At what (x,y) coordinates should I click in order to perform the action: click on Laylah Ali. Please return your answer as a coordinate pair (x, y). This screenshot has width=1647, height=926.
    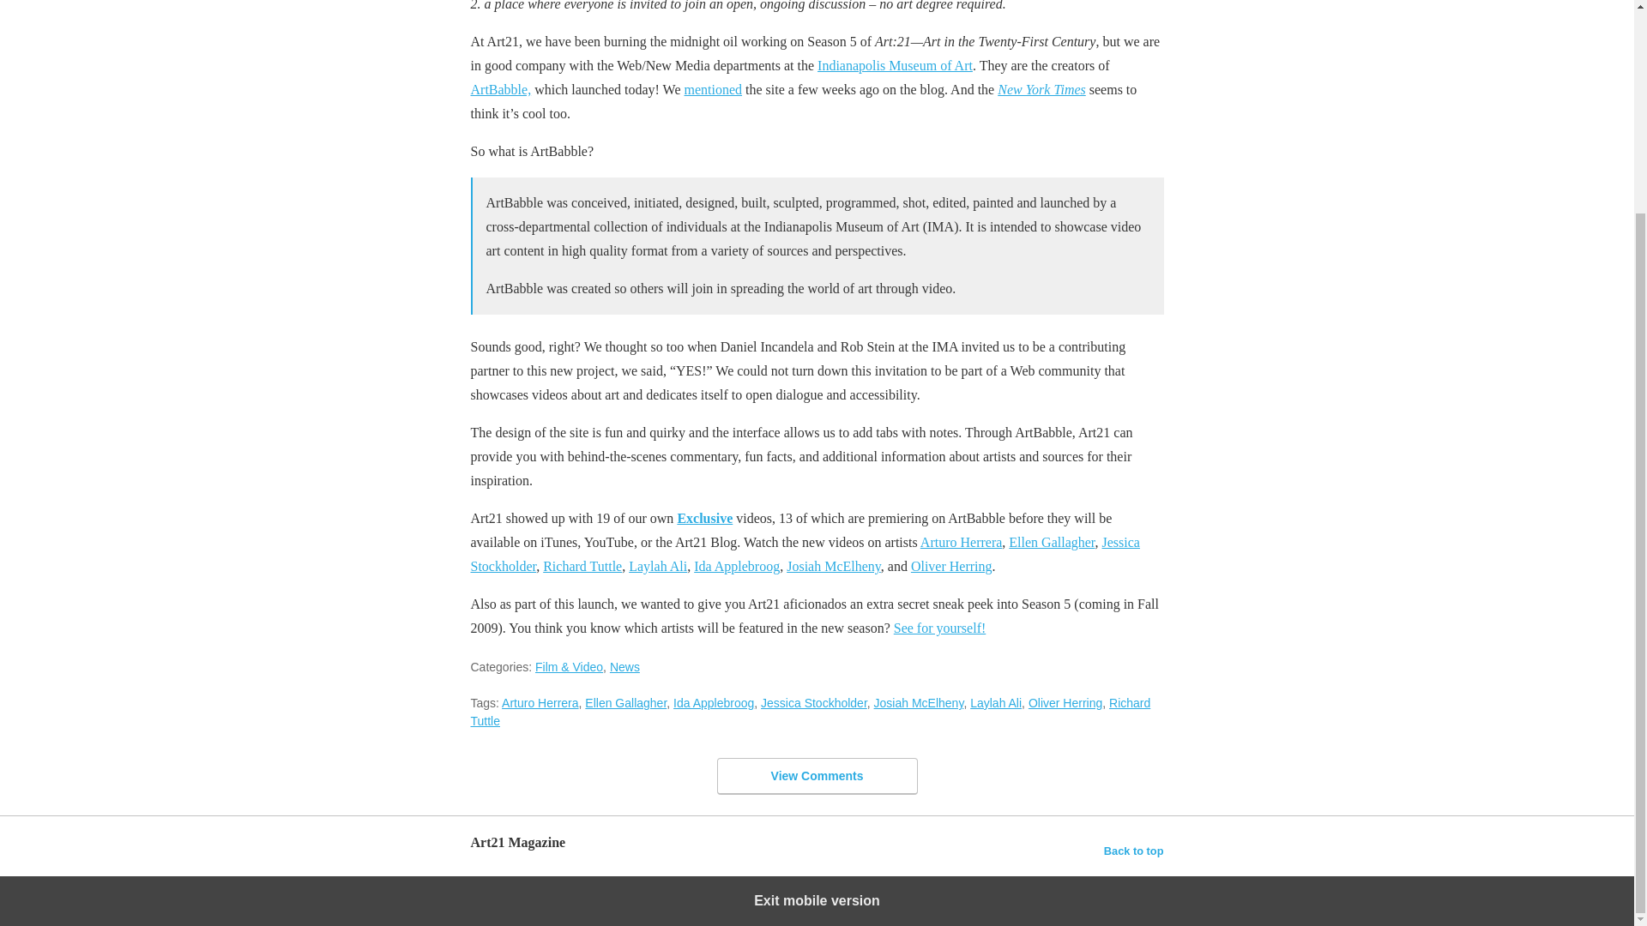
    Looking at the image, I should click on (995, 703).